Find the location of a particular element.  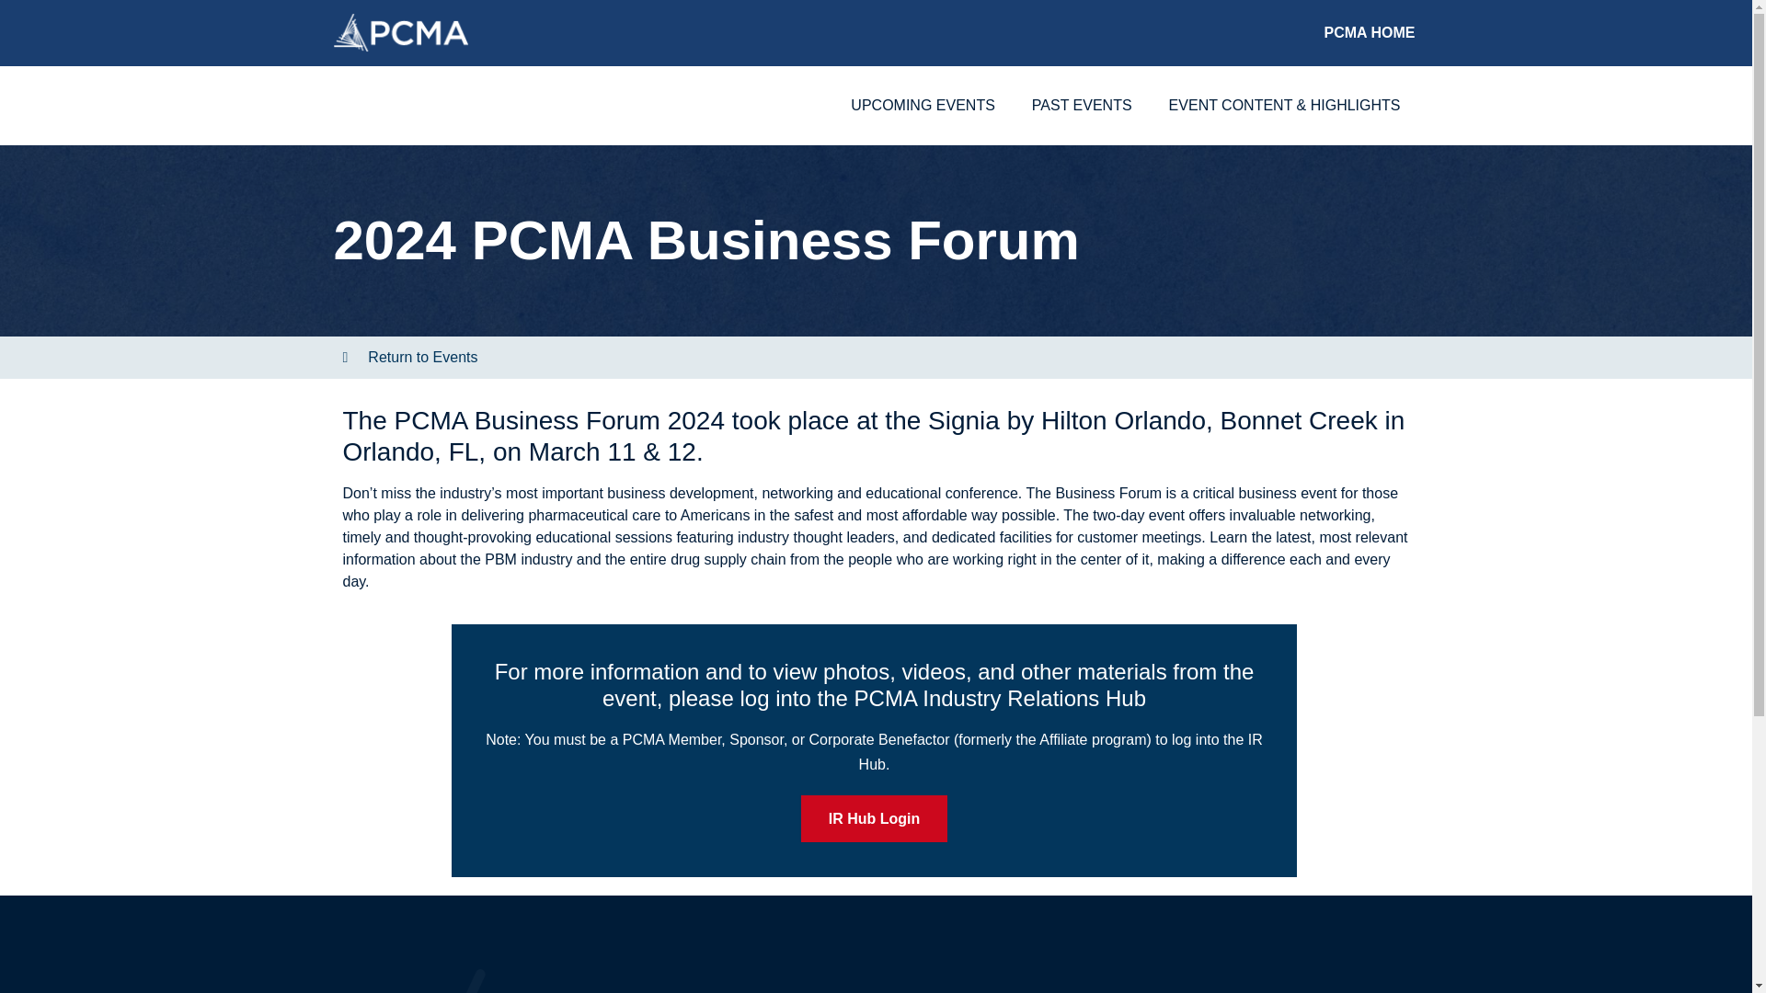

PAST EVENTS is located at coordinates (1082, 105).